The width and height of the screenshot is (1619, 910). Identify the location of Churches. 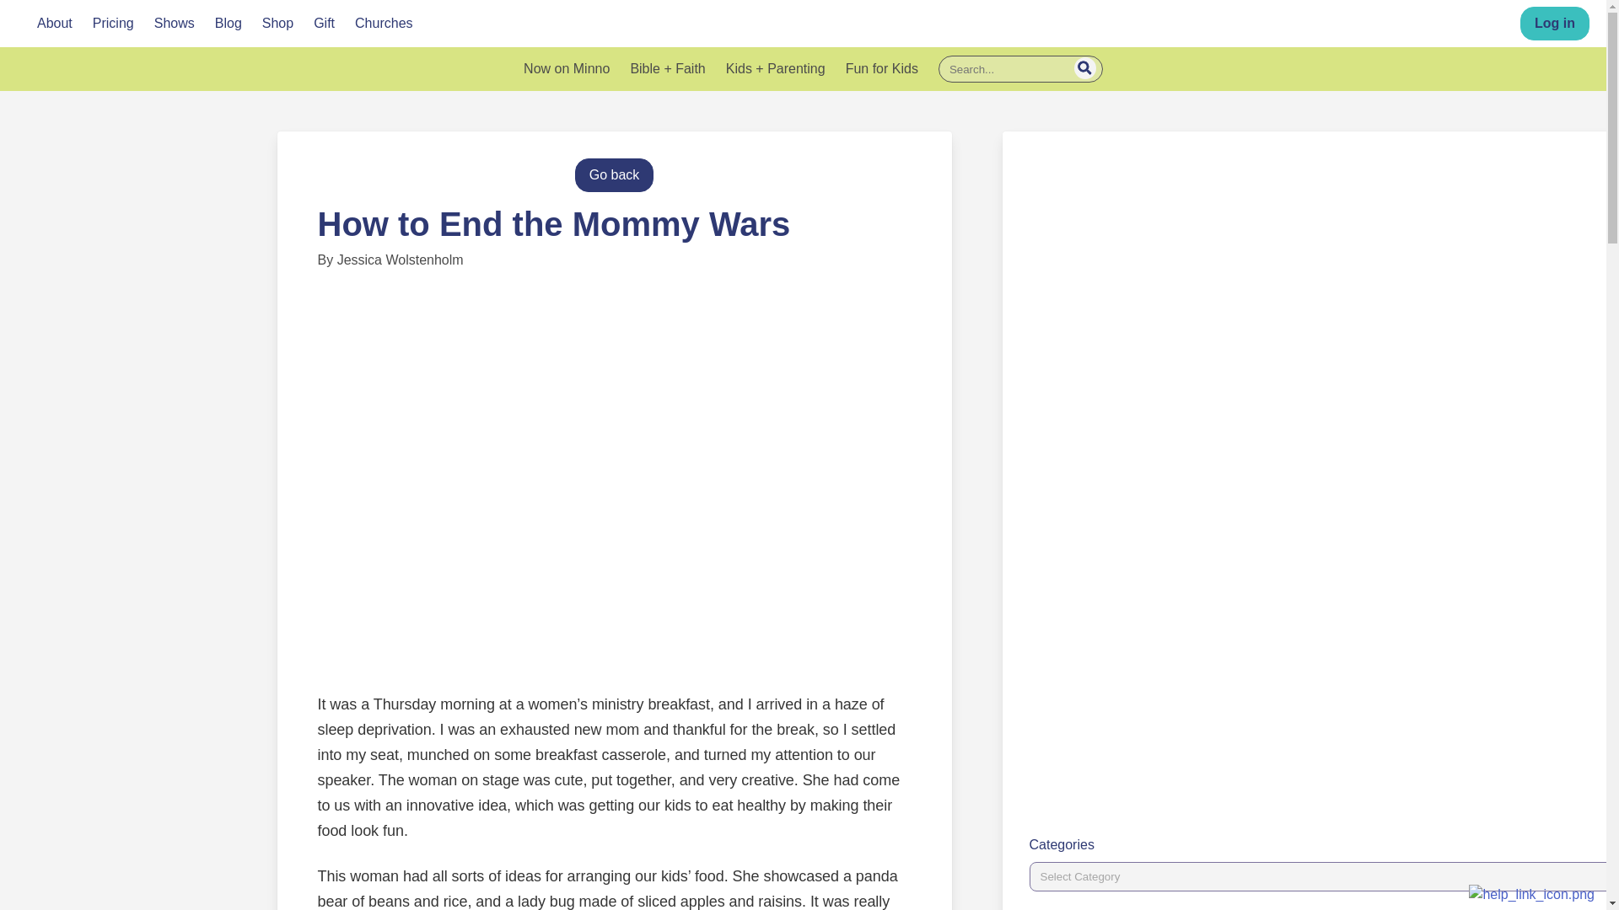
(383, 24).